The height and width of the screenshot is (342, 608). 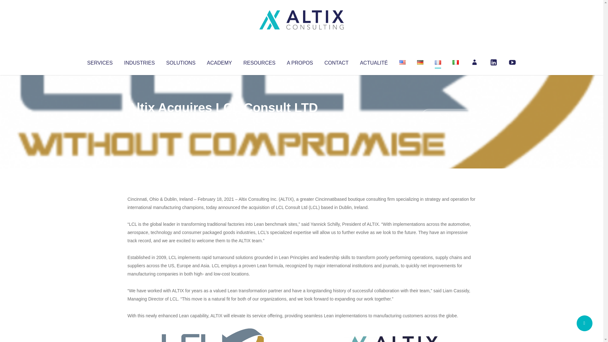 What do you see at coordinates (259, 61) in the screenshot?
I see `RESOURCES` at bounding box center [259, 61].